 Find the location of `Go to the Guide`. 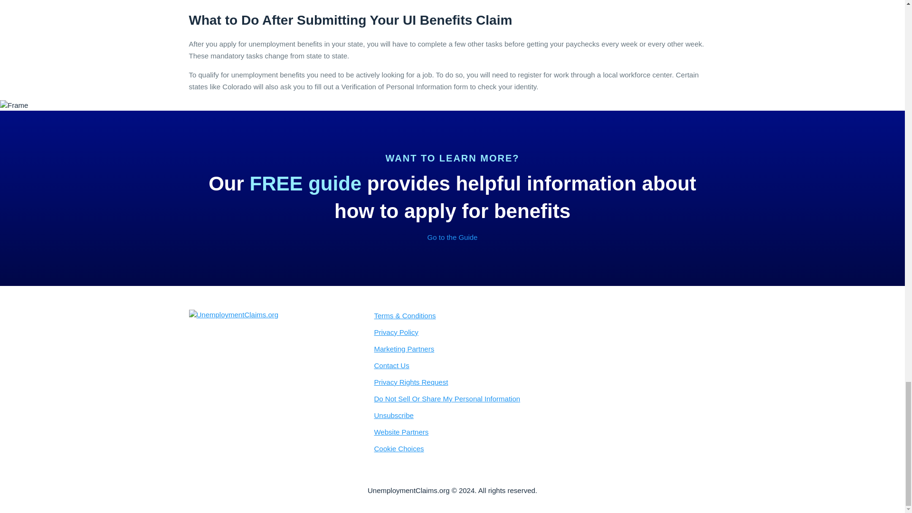

Go to the Guide is located at coordinates (453, 237).